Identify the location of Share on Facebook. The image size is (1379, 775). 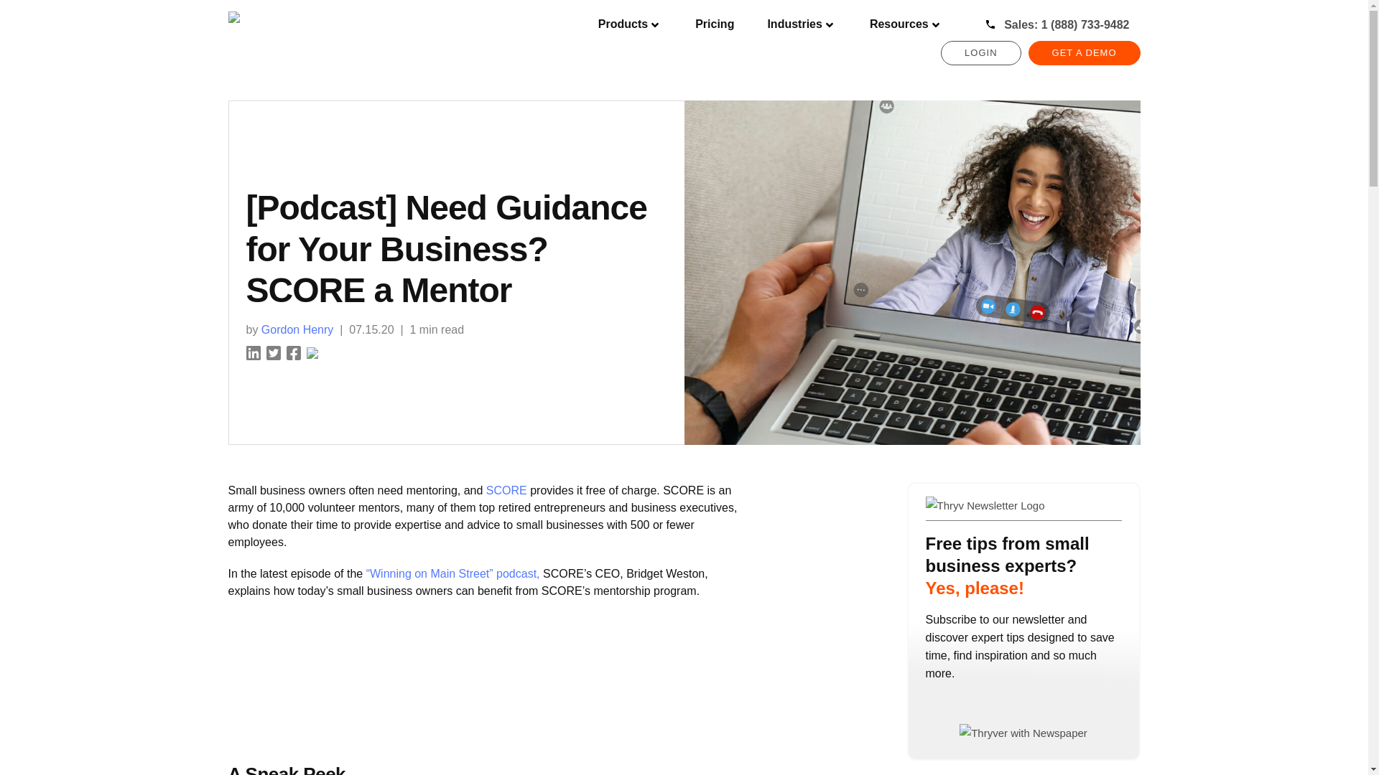
(293, 352).